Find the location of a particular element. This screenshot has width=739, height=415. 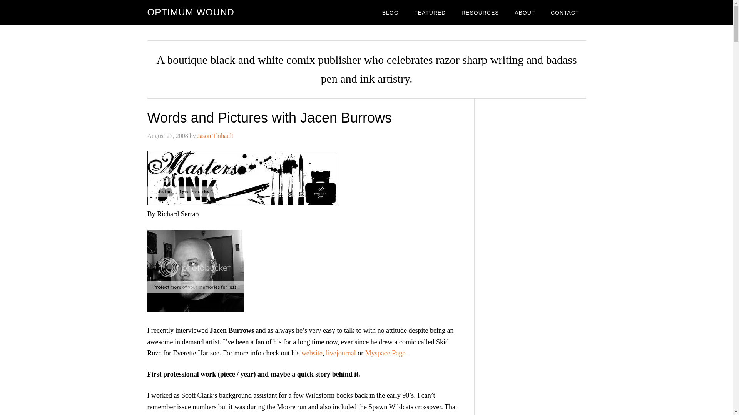

OPTIMUM WOUND is located at coordinates (191, 12).